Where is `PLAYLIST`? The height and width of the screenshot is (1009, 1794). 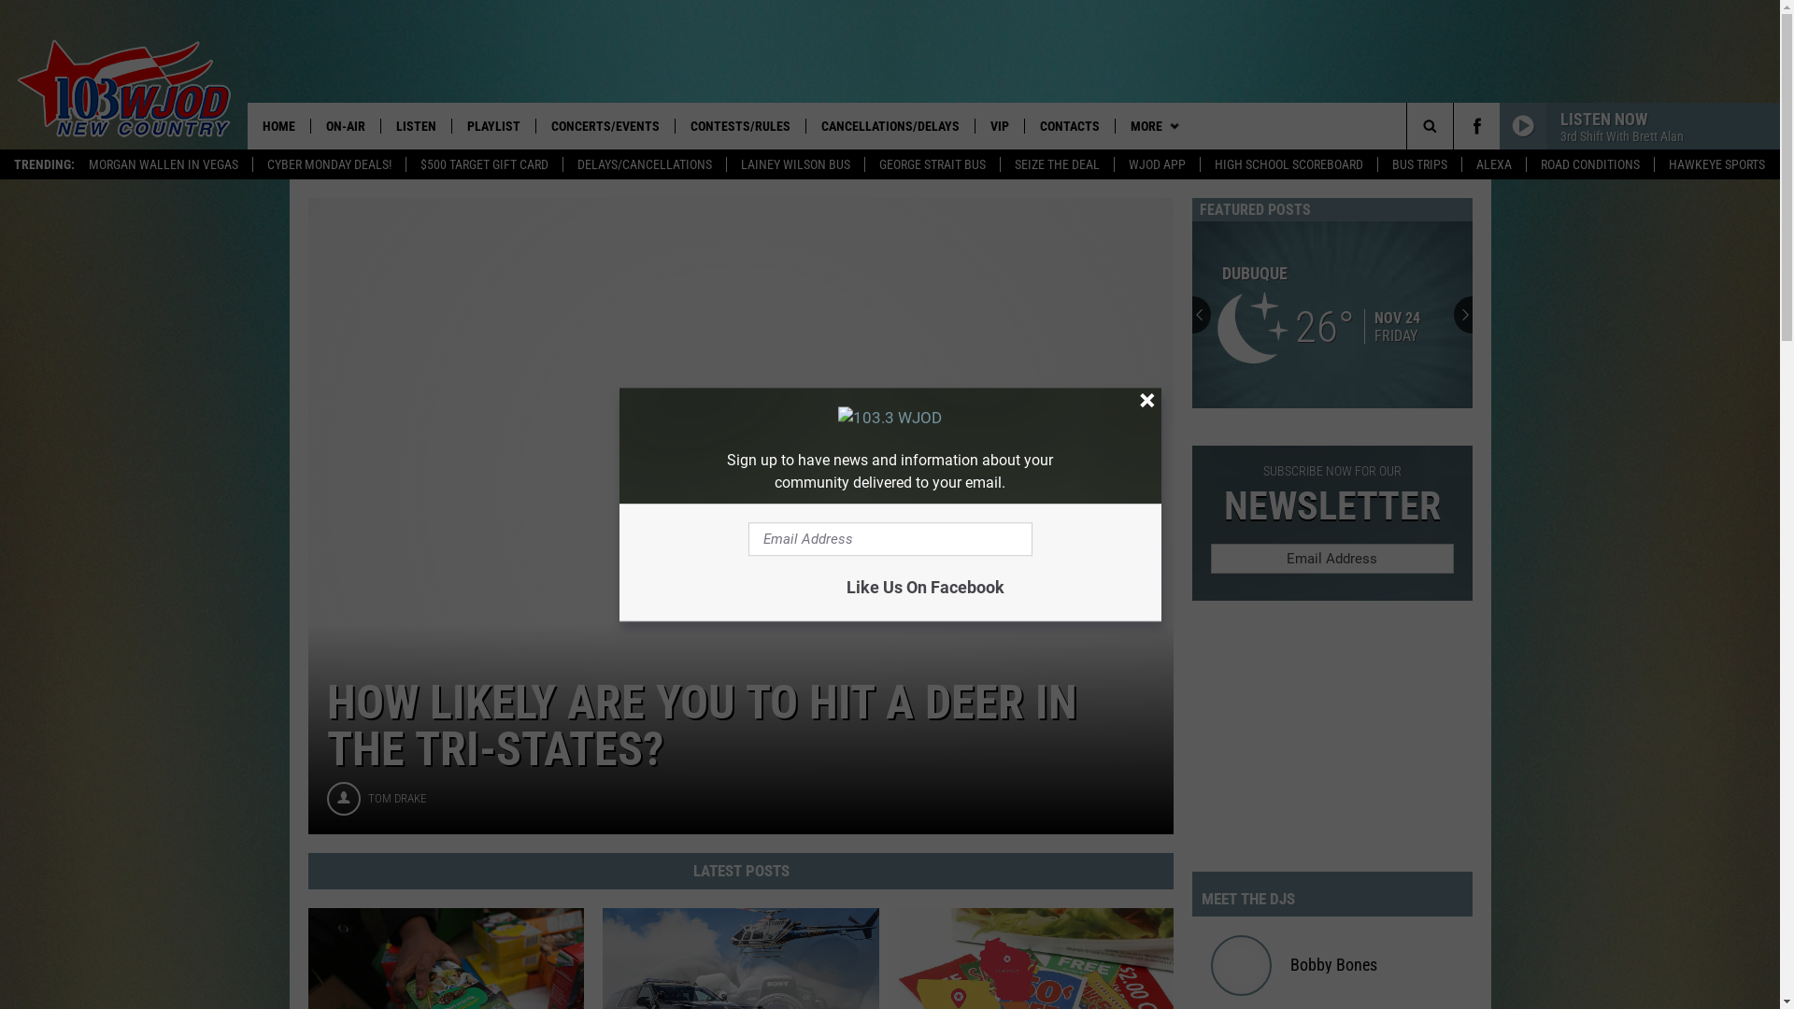
PLAYLIST is located at coordinates (493, 126).